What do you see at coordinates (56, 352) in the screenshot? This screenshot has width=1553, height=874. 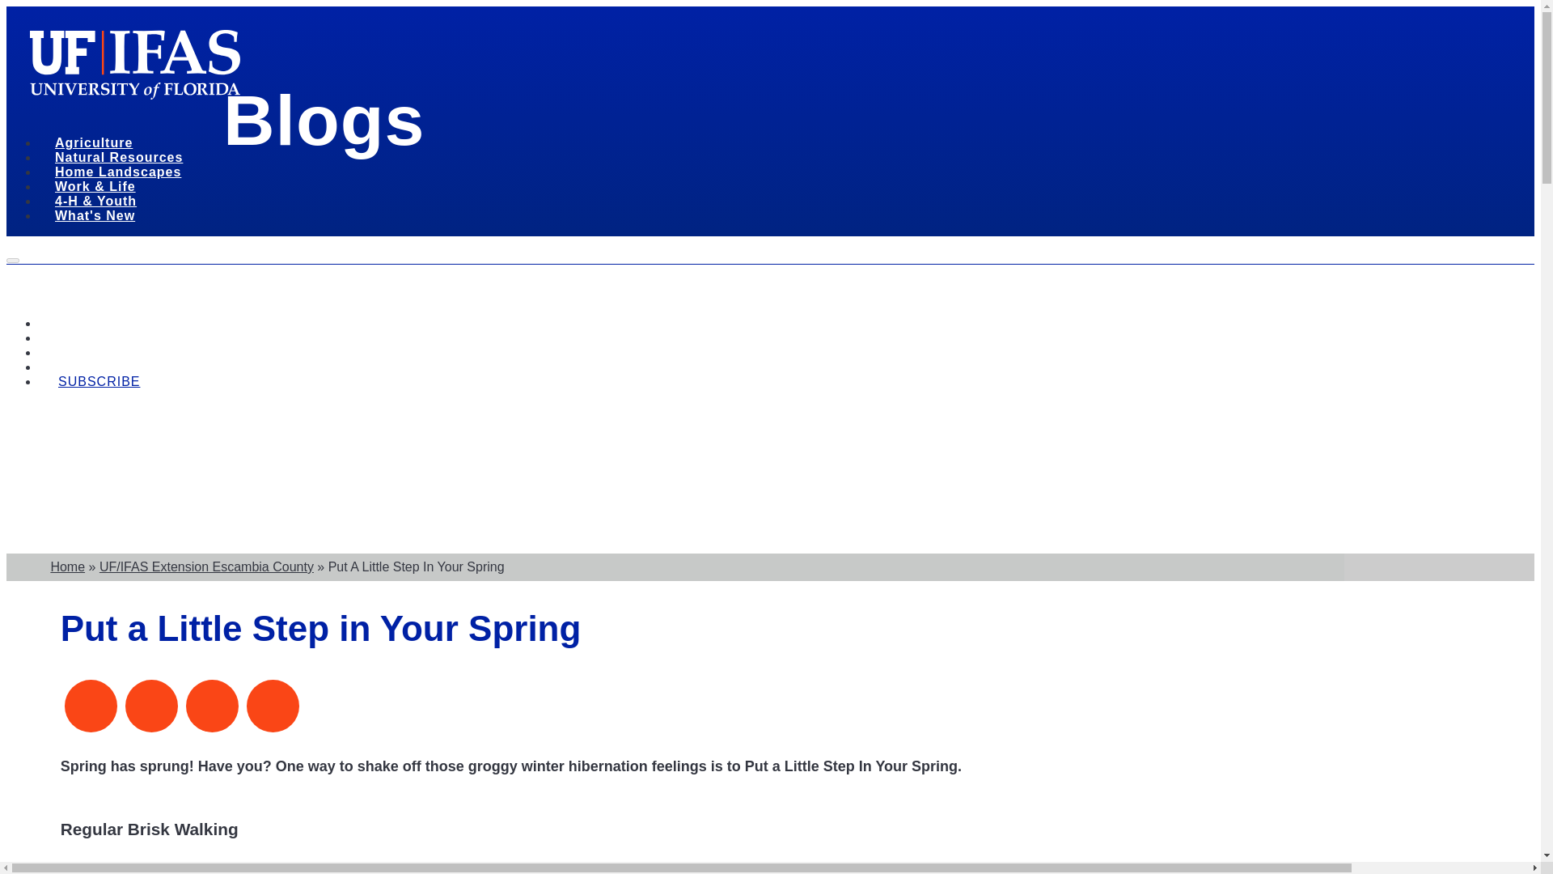 I see `Home` at bounding box center [56, 352].